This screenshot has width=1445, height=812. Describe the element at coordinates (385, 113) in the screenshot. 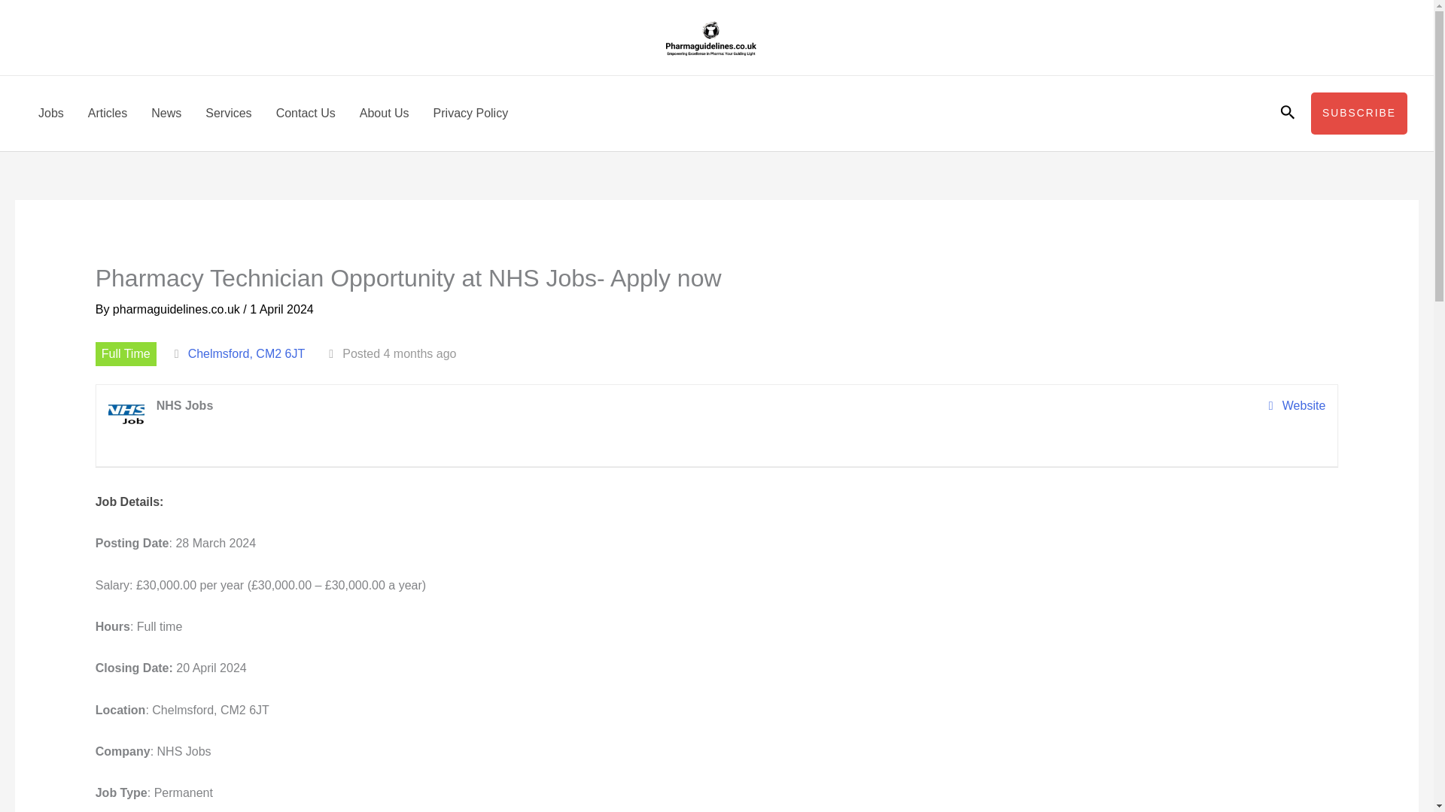

I see `About Us` at that location.